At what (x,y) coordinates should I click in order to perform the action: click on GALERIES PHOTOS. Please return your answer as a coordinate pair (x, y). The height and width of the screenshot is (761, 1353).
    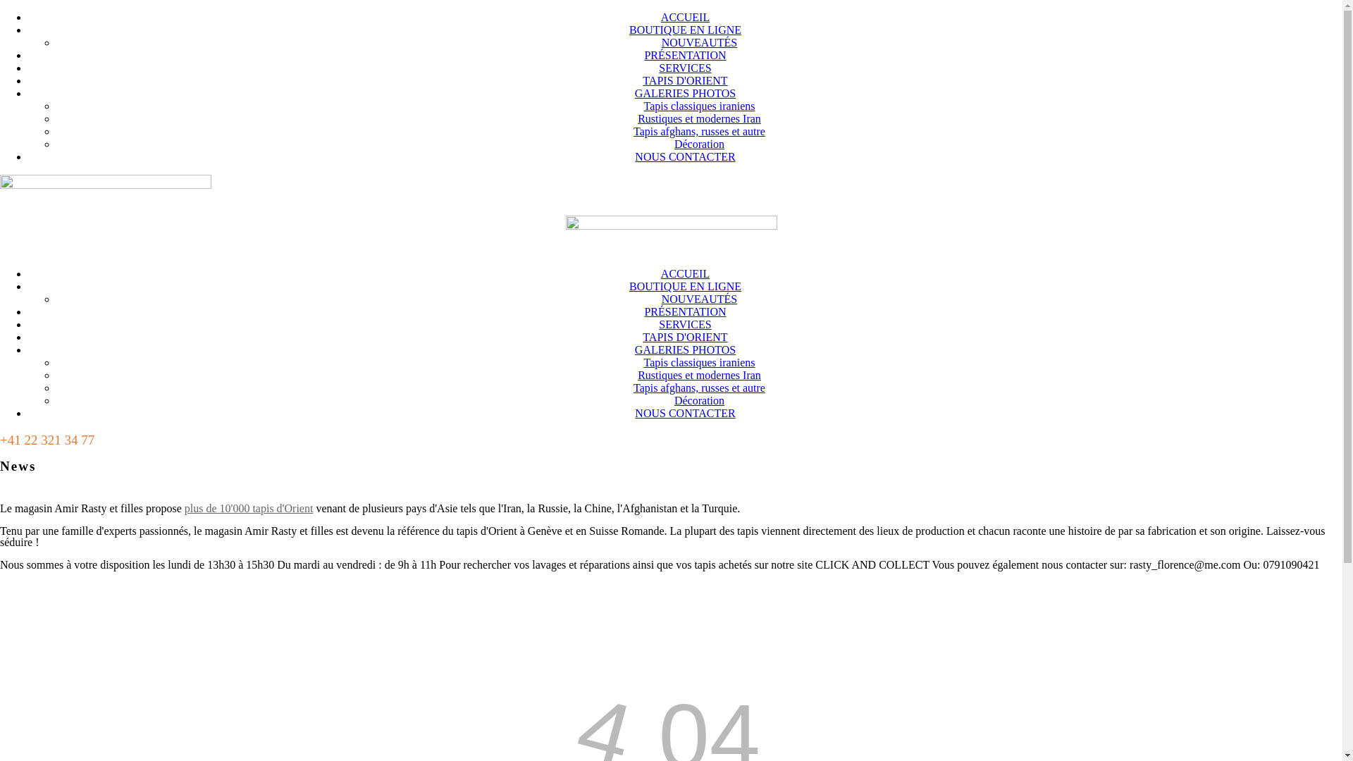
    Looking at the image, I should click on (685, 349).